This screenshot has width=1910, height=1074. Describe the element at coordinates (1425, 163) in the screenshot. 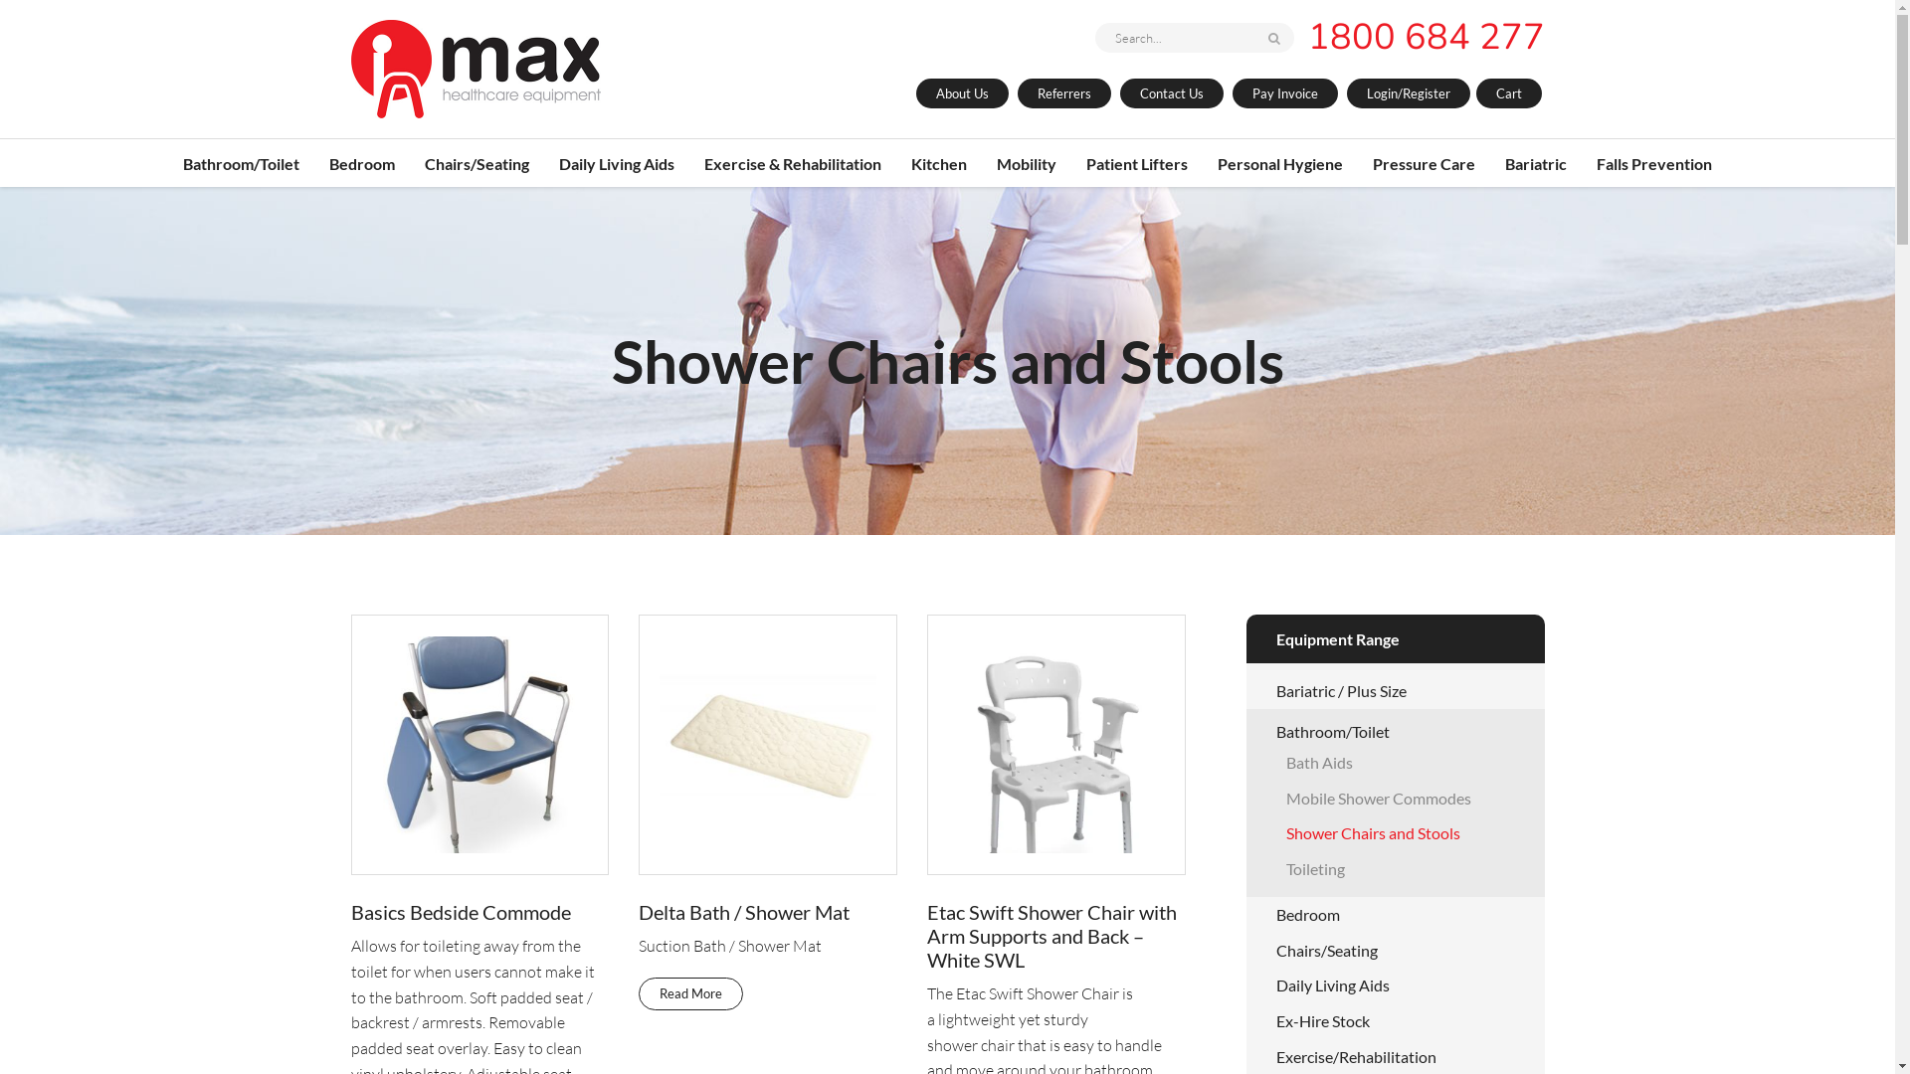

I see `Pressure Care` at that location.